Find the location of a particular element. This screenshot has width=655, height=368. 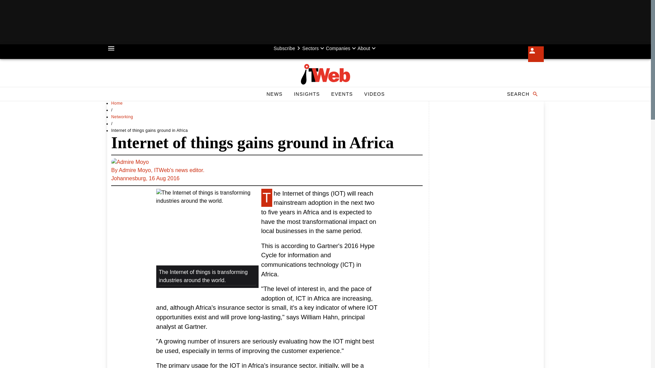

Subscribe is located at coordinates (288, 48).